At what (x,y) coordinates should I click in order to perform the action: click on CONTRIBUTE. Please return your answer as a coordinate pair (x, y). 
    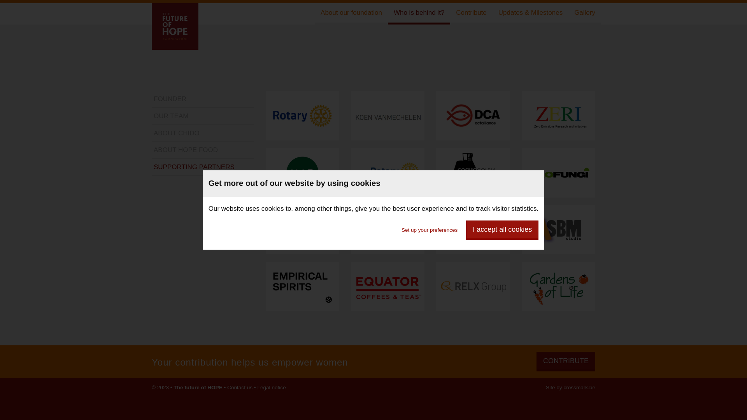
    Looking at the image, I should click on (566, 362).